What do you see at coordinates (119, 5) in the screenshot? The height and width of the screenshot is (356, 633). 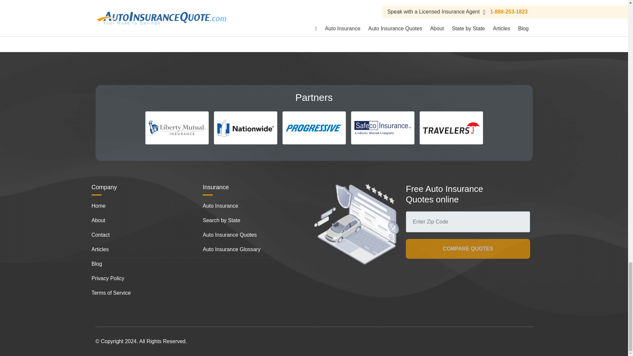 I see `Read More...` at bounding box center [119, 5].